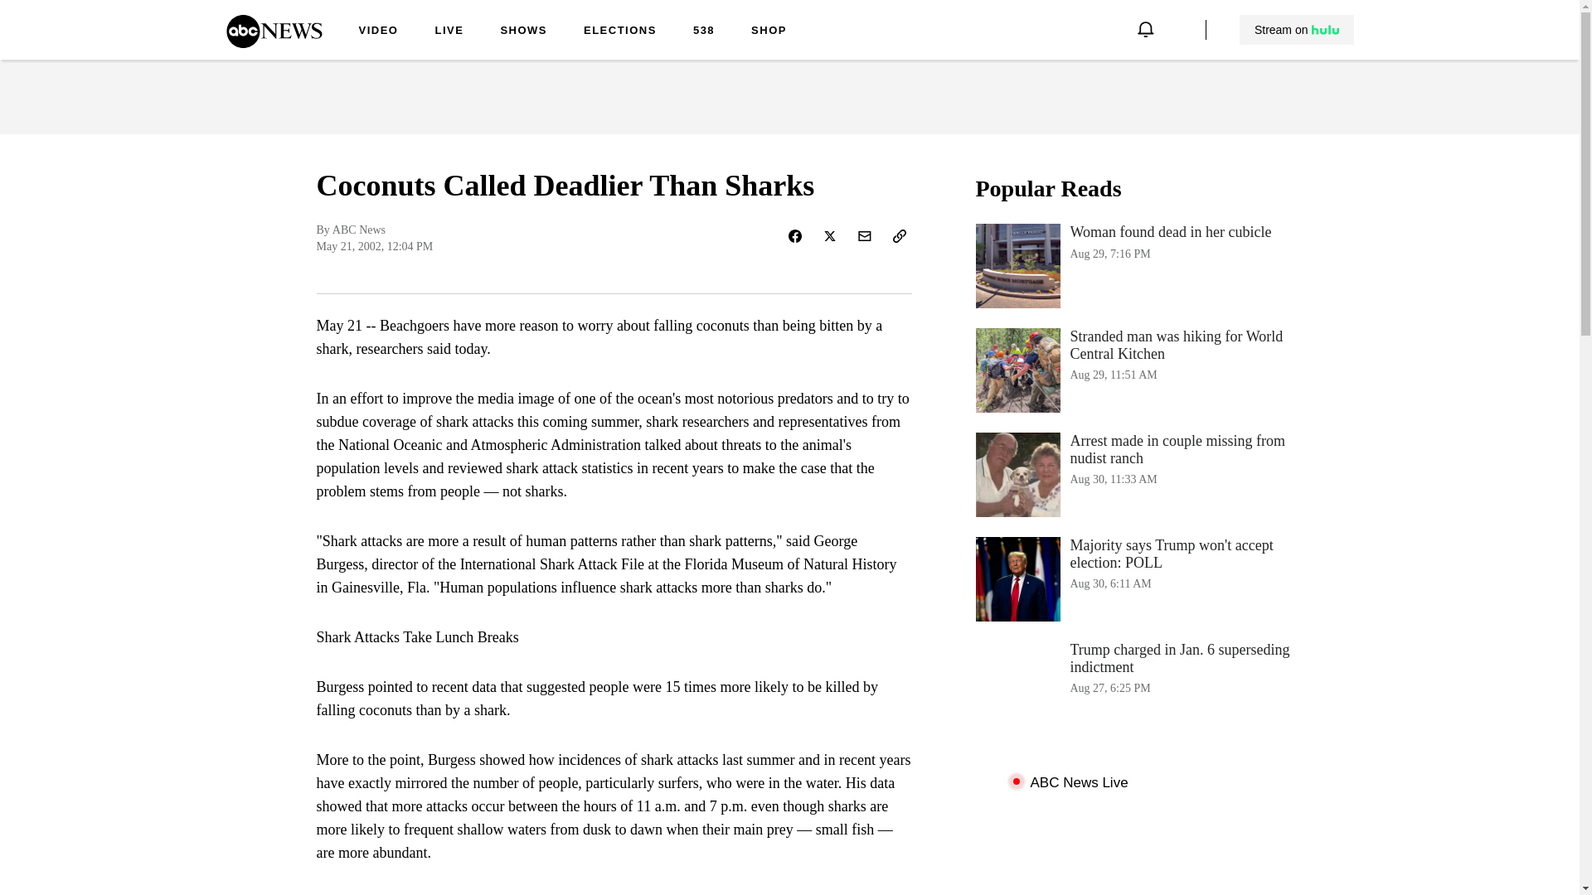 The width and height of the screenshot is (1592, 895). Describe the element at coordinates (1141, 265) in the screenshot. I see `LIVE` at that location.